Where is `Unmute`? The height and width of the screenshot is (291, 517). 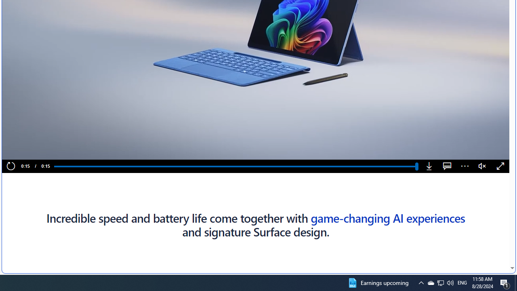
Unmute is located at coordinates (482, 167).